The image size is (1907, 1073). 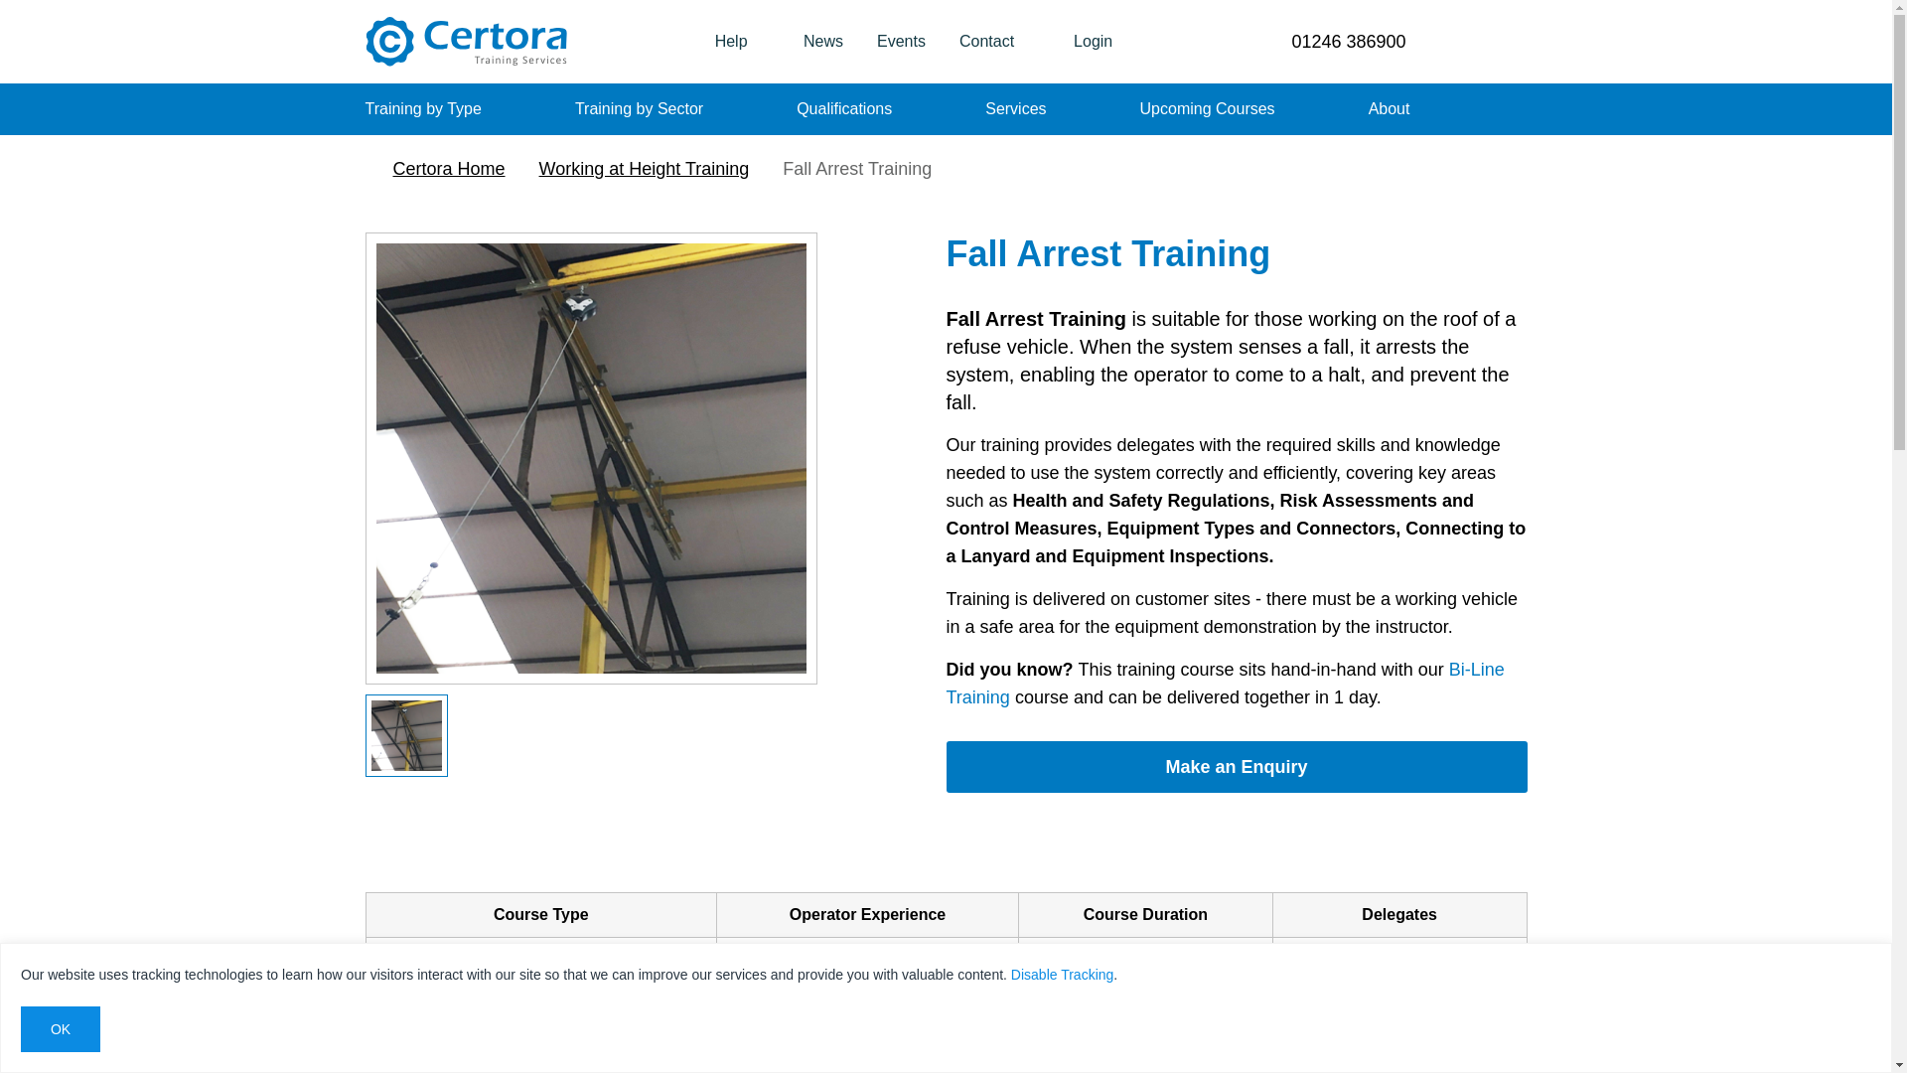 I want to click on Help, so click(x=741, y=42).